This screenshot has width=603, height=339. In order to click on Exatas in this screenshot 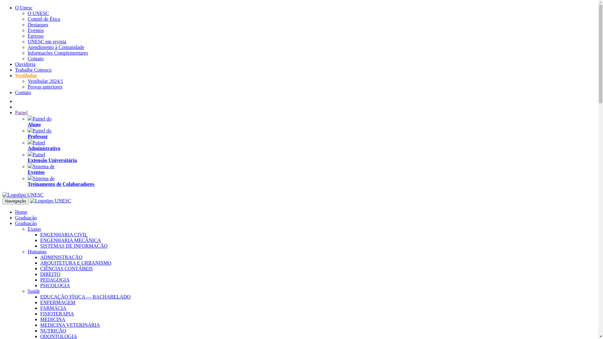, I will do `click(35, 229)`.